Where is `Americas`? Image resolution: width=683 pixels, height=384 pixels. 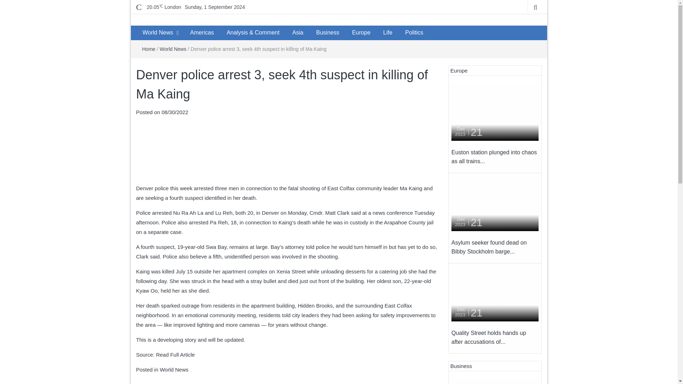
Americas is located at coordinates (202, 33).